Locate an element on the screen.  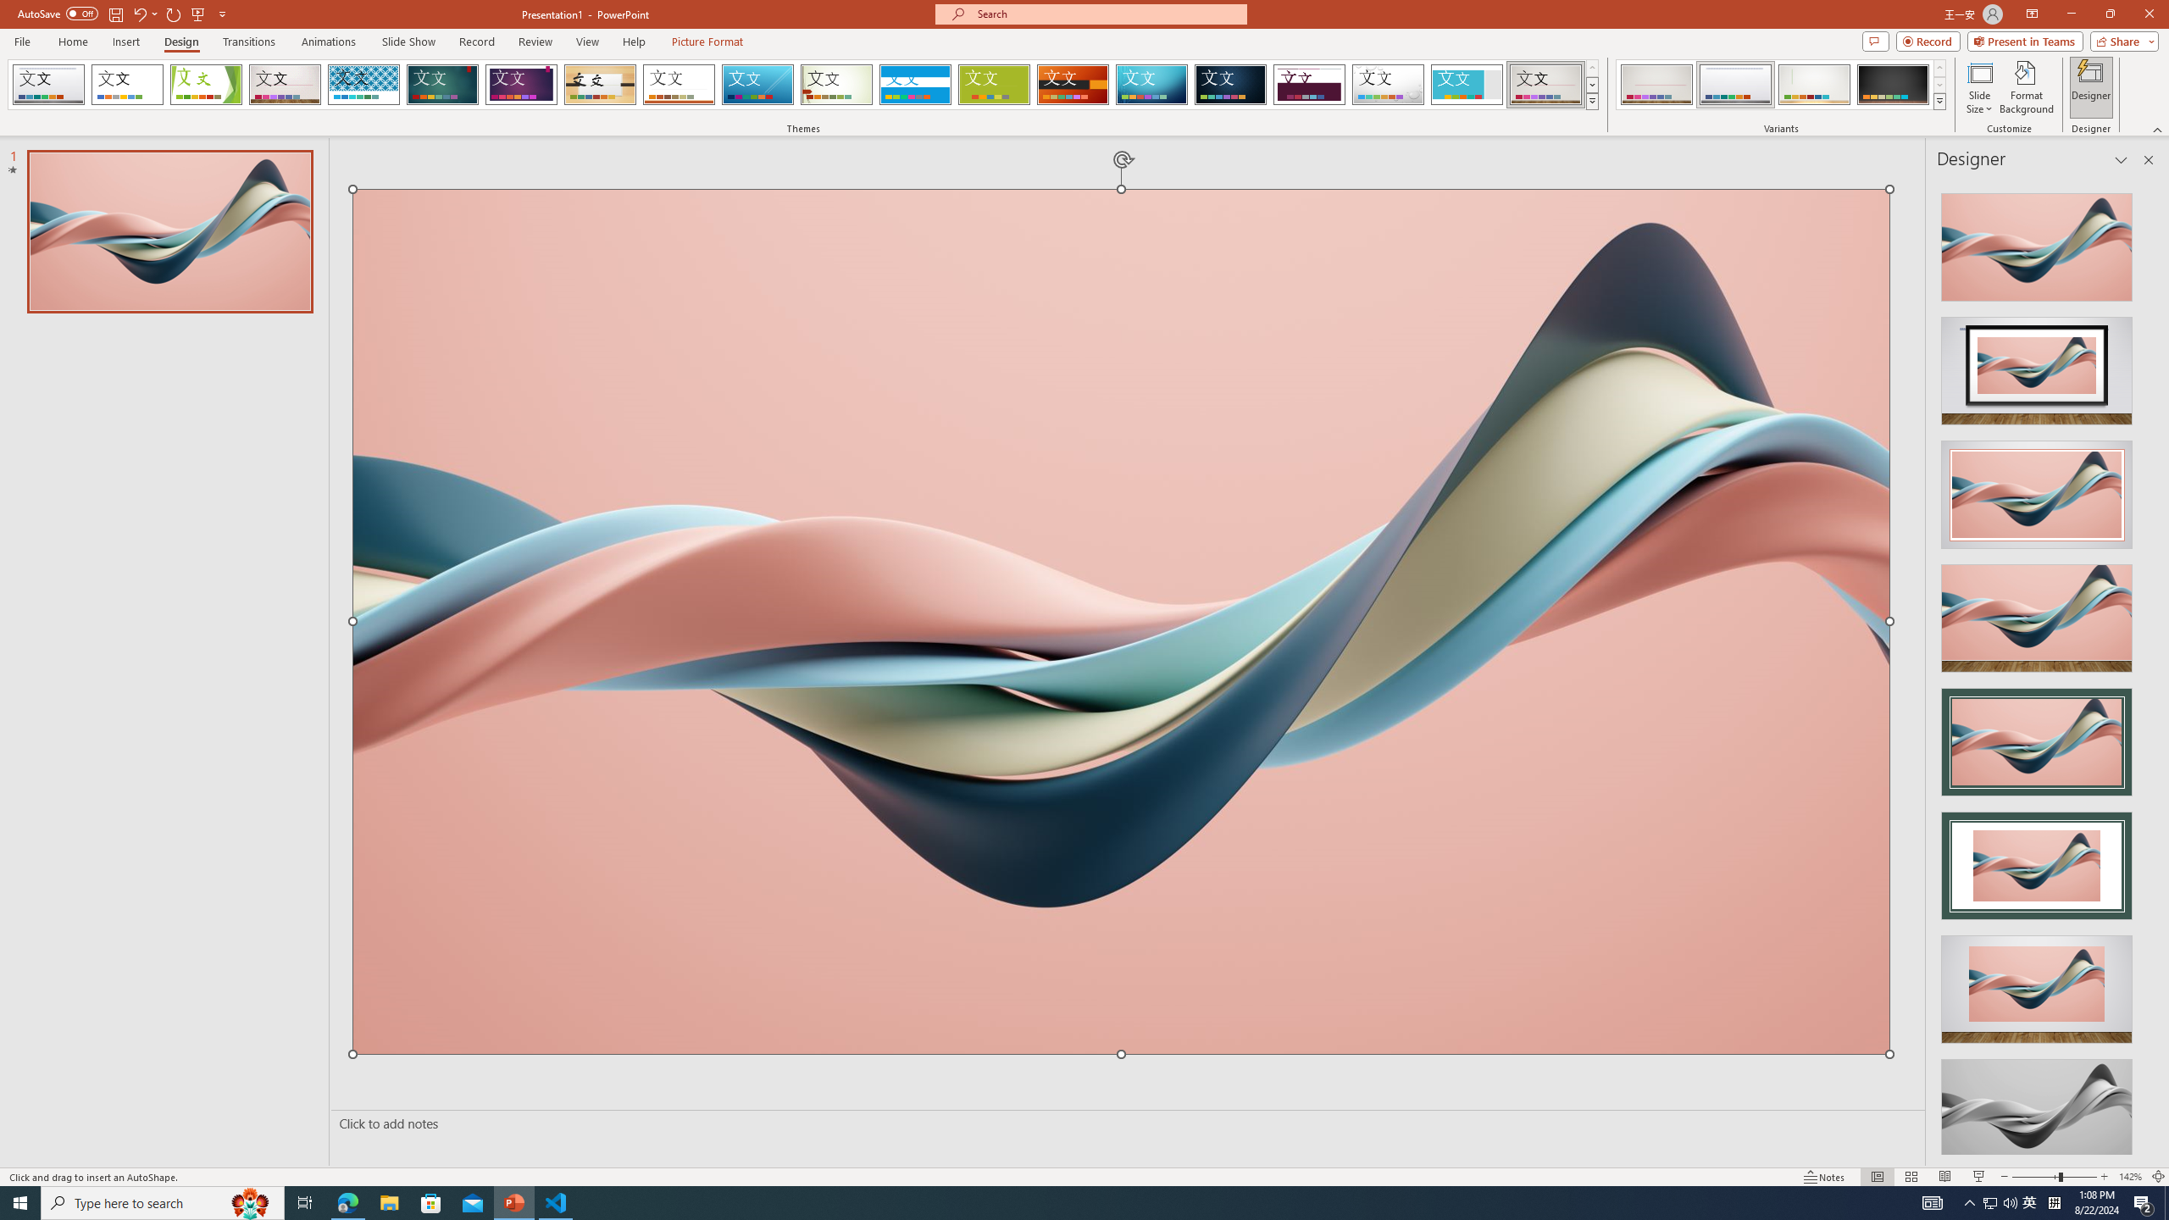
Class: NetUIScrollBar is located at coordinates (2147, 667).